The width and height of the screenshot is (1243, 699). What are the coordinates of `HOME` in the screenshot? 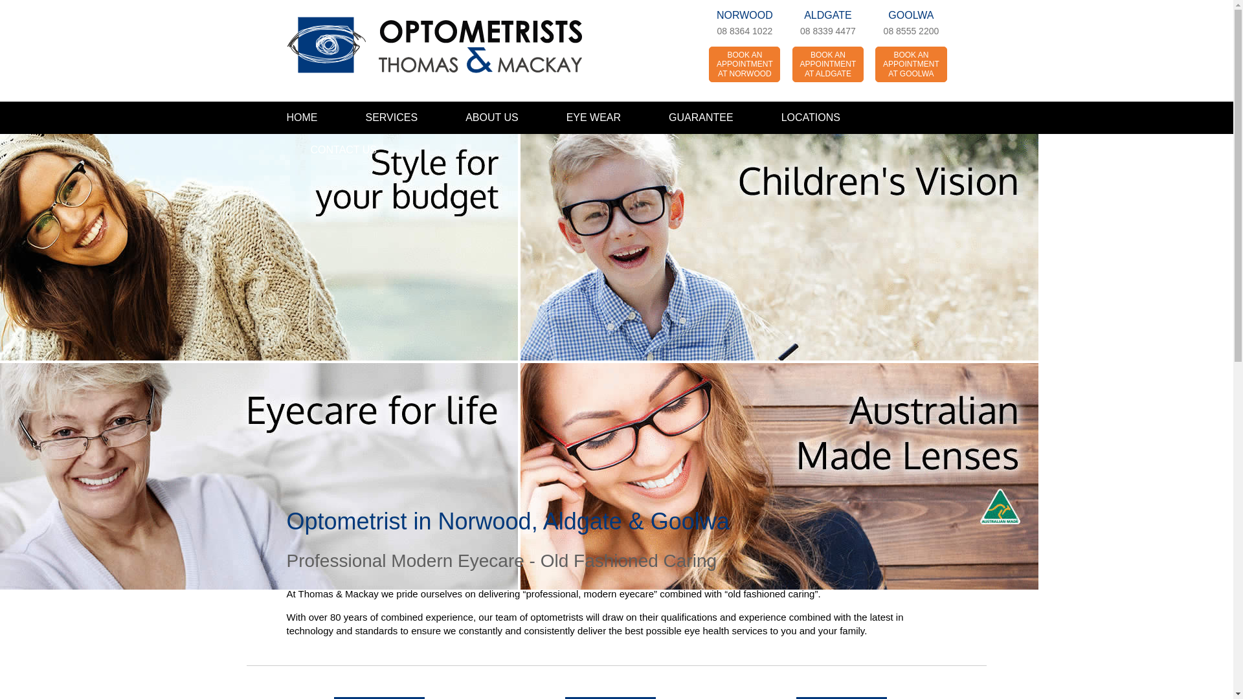 It's located at (313, 118).